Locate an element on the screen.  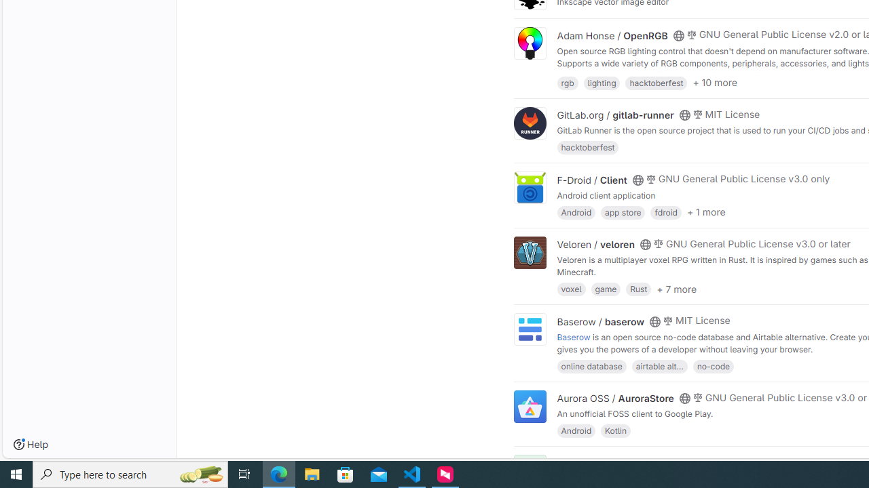
voxel is located at coordinates (571, 289).